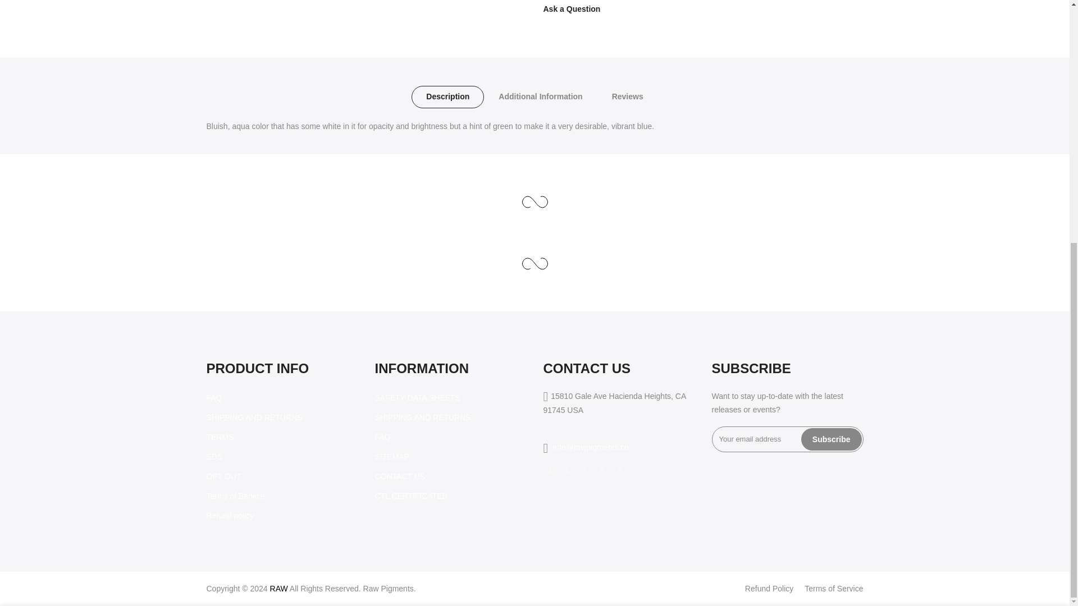  What do you see at coordinates (383, 437) in the screenshot?
I see `FAQ` at bounding box center [383, 437].